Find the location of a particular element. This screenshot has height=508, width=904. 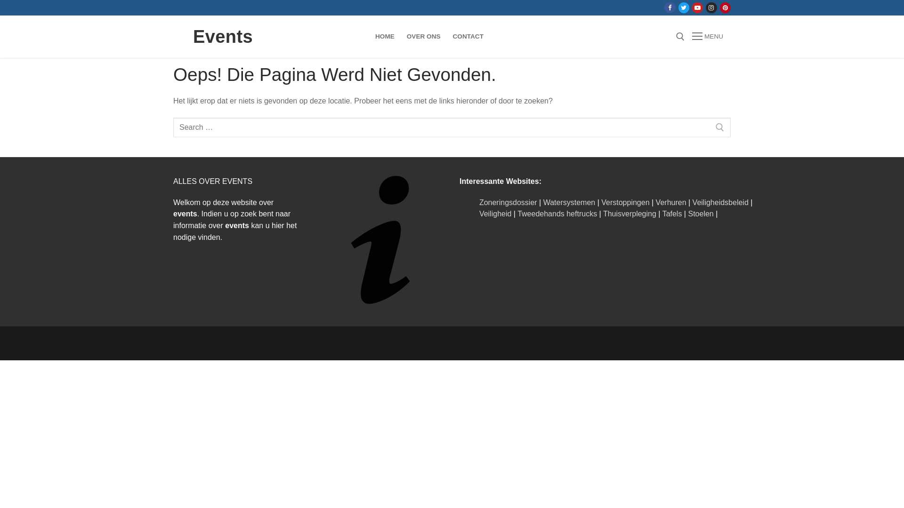

Verstoppingen is located at coordinates (625, 202).